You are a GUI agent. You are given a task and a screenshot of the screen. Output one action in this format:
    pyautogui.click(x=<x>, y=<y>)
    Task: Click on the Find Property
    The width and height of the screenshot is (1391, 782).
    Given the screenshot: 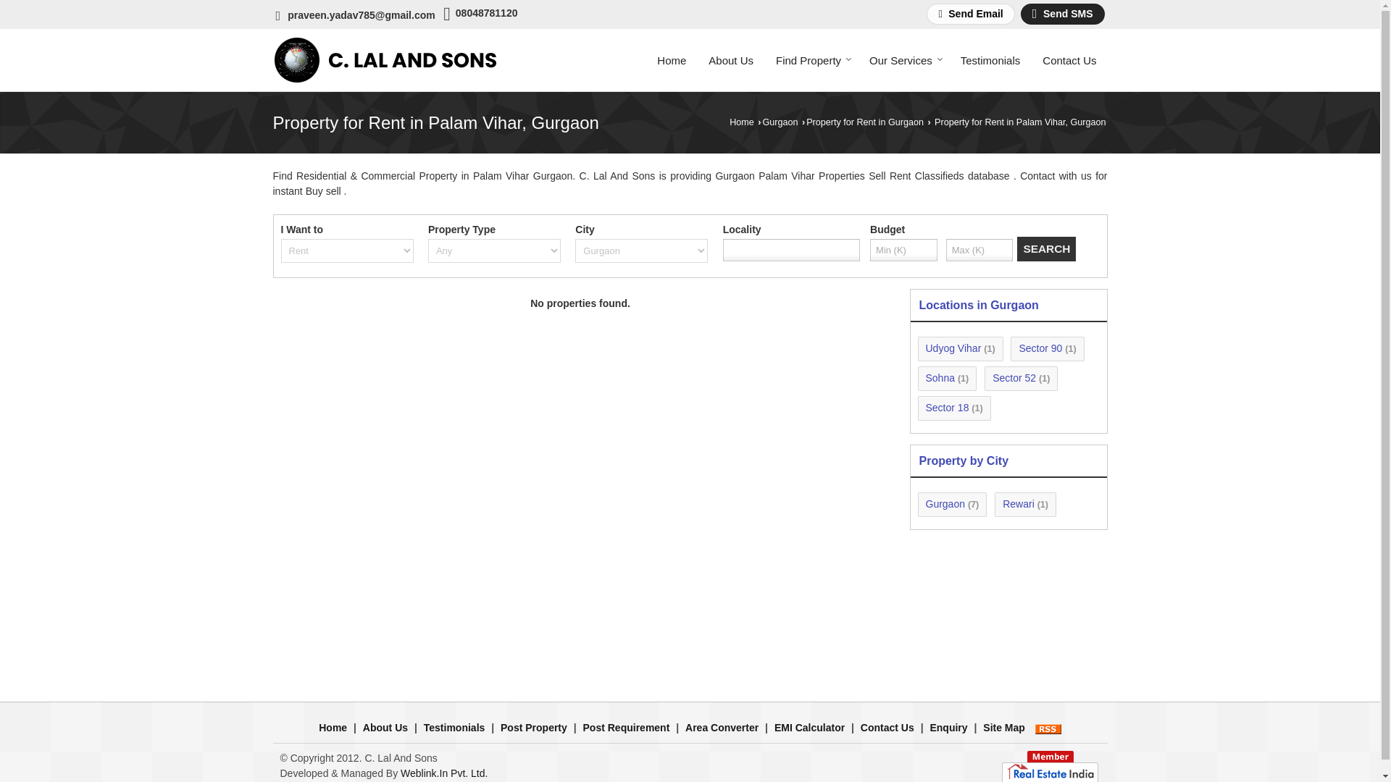 What is the action you would take?
    pyautogui.click(x=811, y=59)
    